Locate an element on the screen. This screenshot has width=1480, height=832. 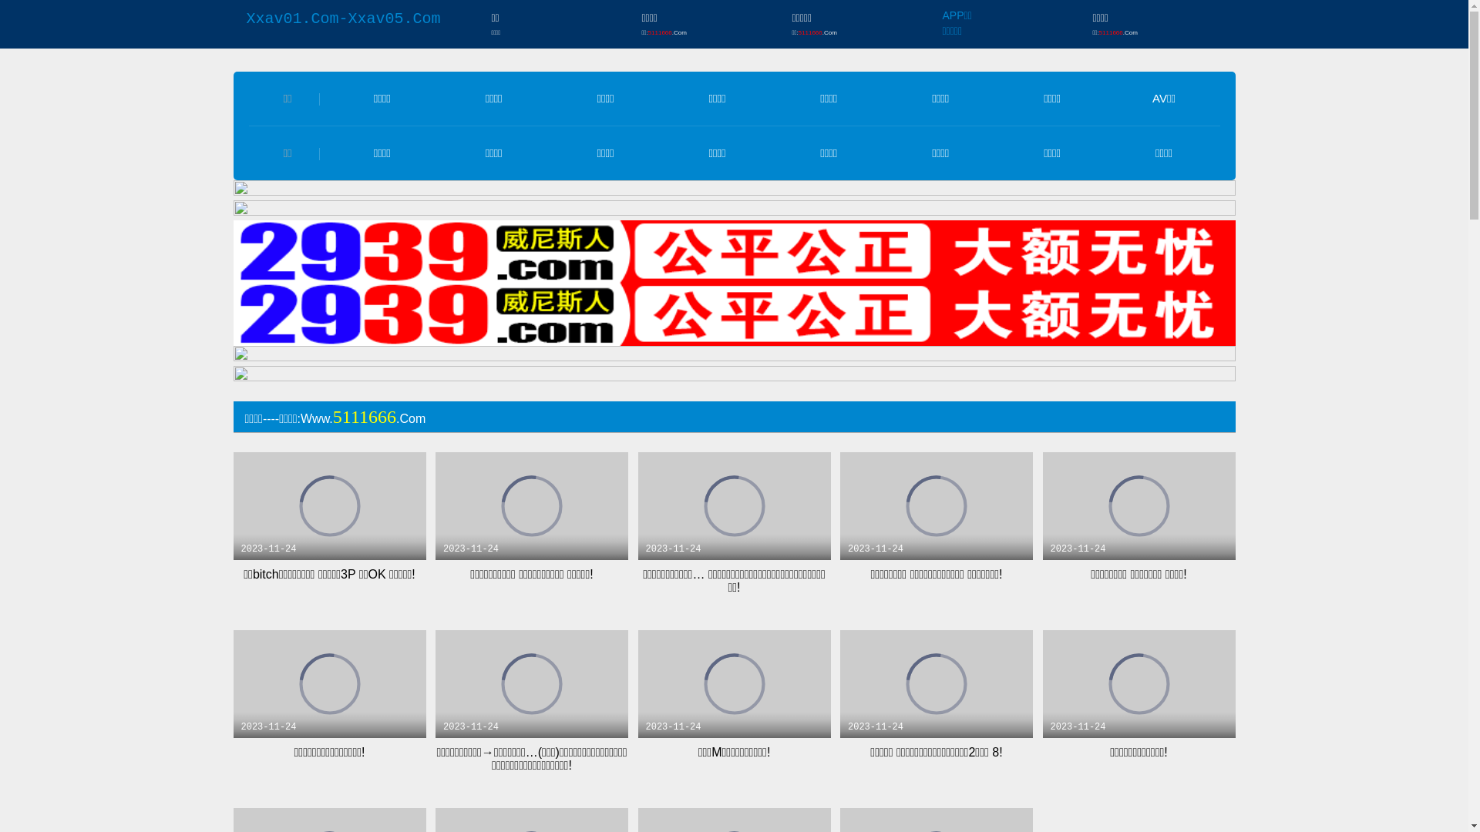
2023-11-24 is located at coordinates (937, 684).